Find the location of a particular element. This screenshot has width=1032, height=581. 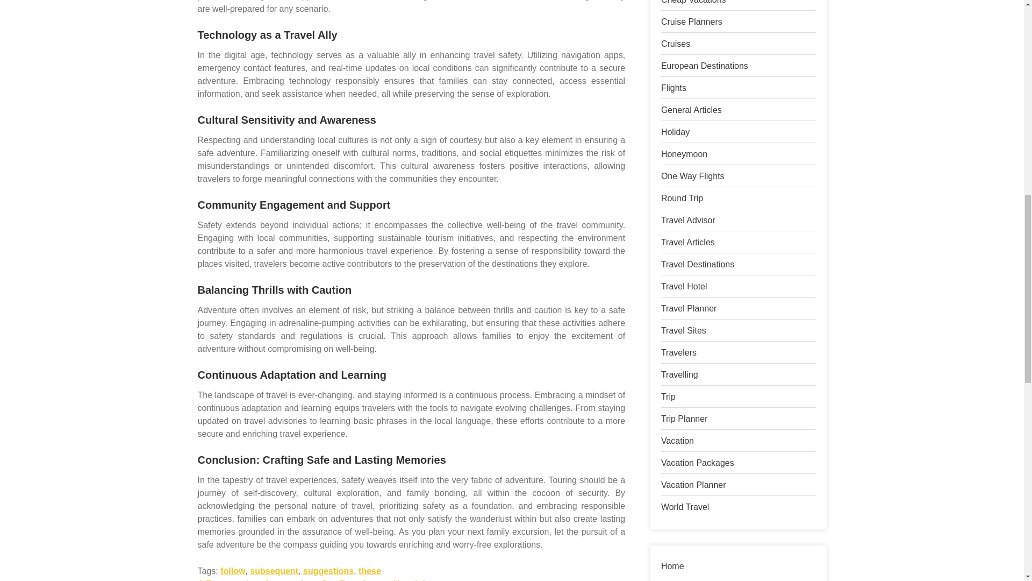

subsequent is located at coordinates (274, 571).